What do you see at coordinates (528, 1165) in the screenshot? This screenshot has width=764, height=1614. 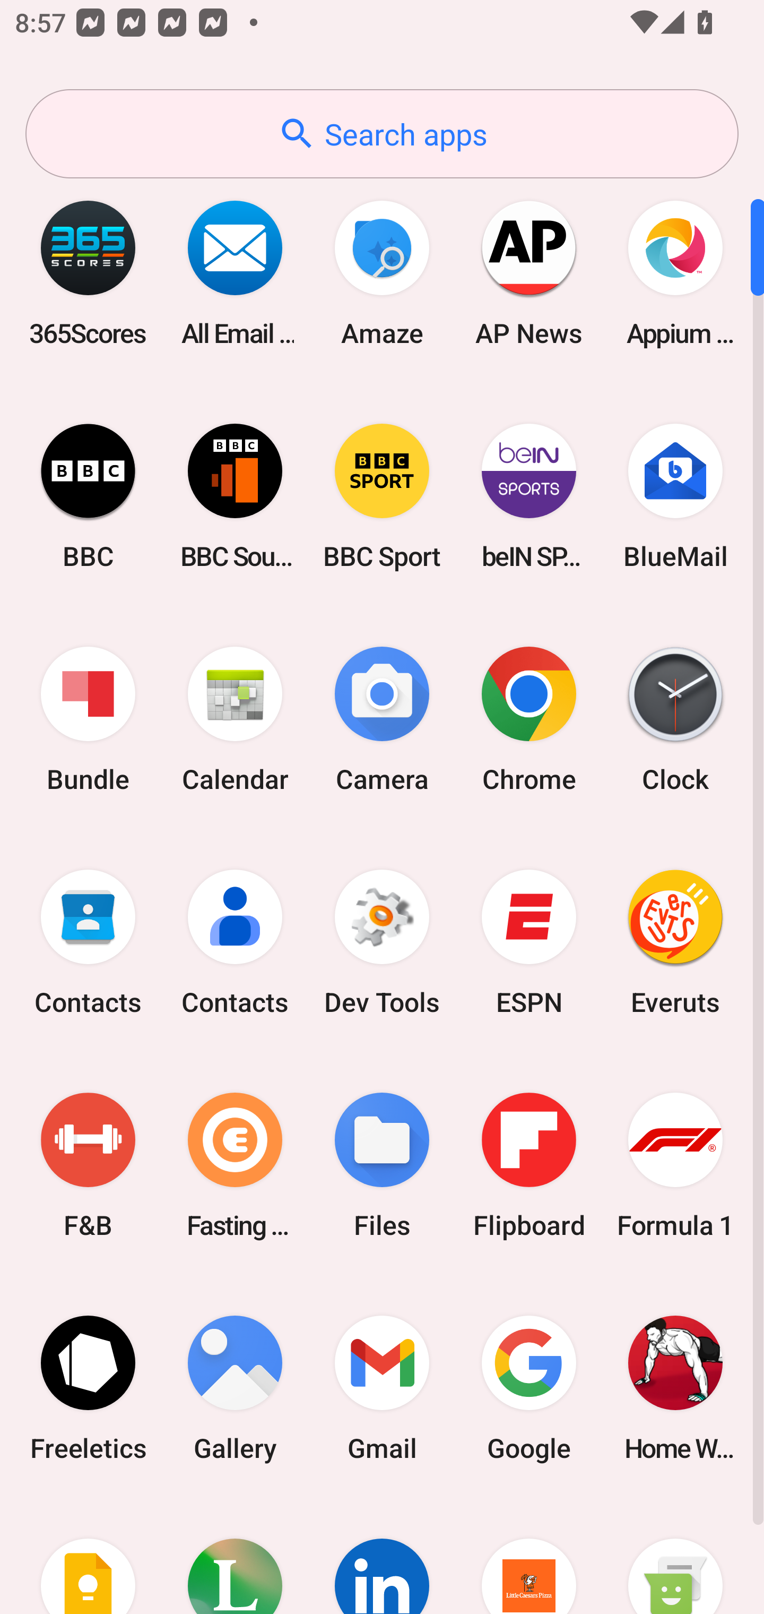 I see `Flipboard` at bounding box center [528, 1165].